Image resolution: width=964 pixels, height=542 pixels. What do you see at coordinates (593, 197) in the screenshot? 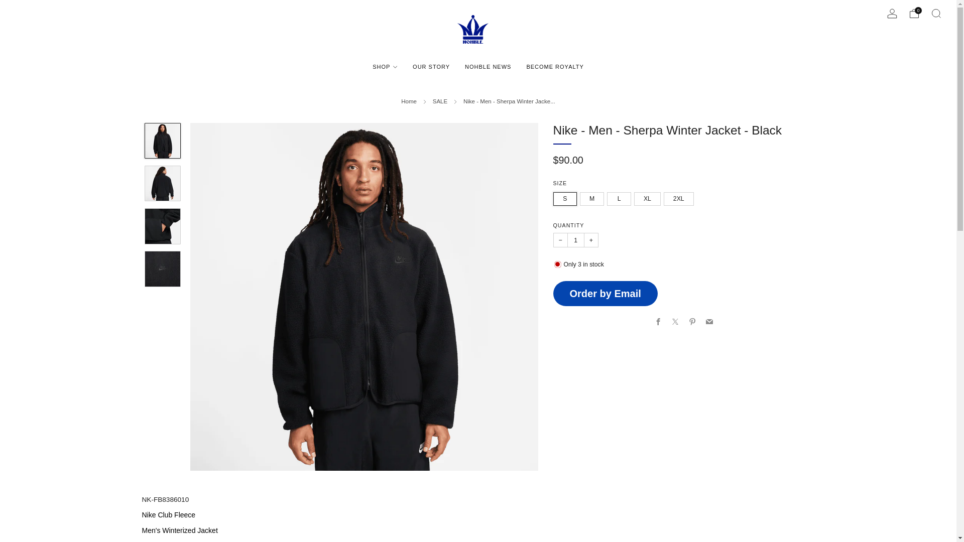
I see `M` at bounding box center [593, 197].